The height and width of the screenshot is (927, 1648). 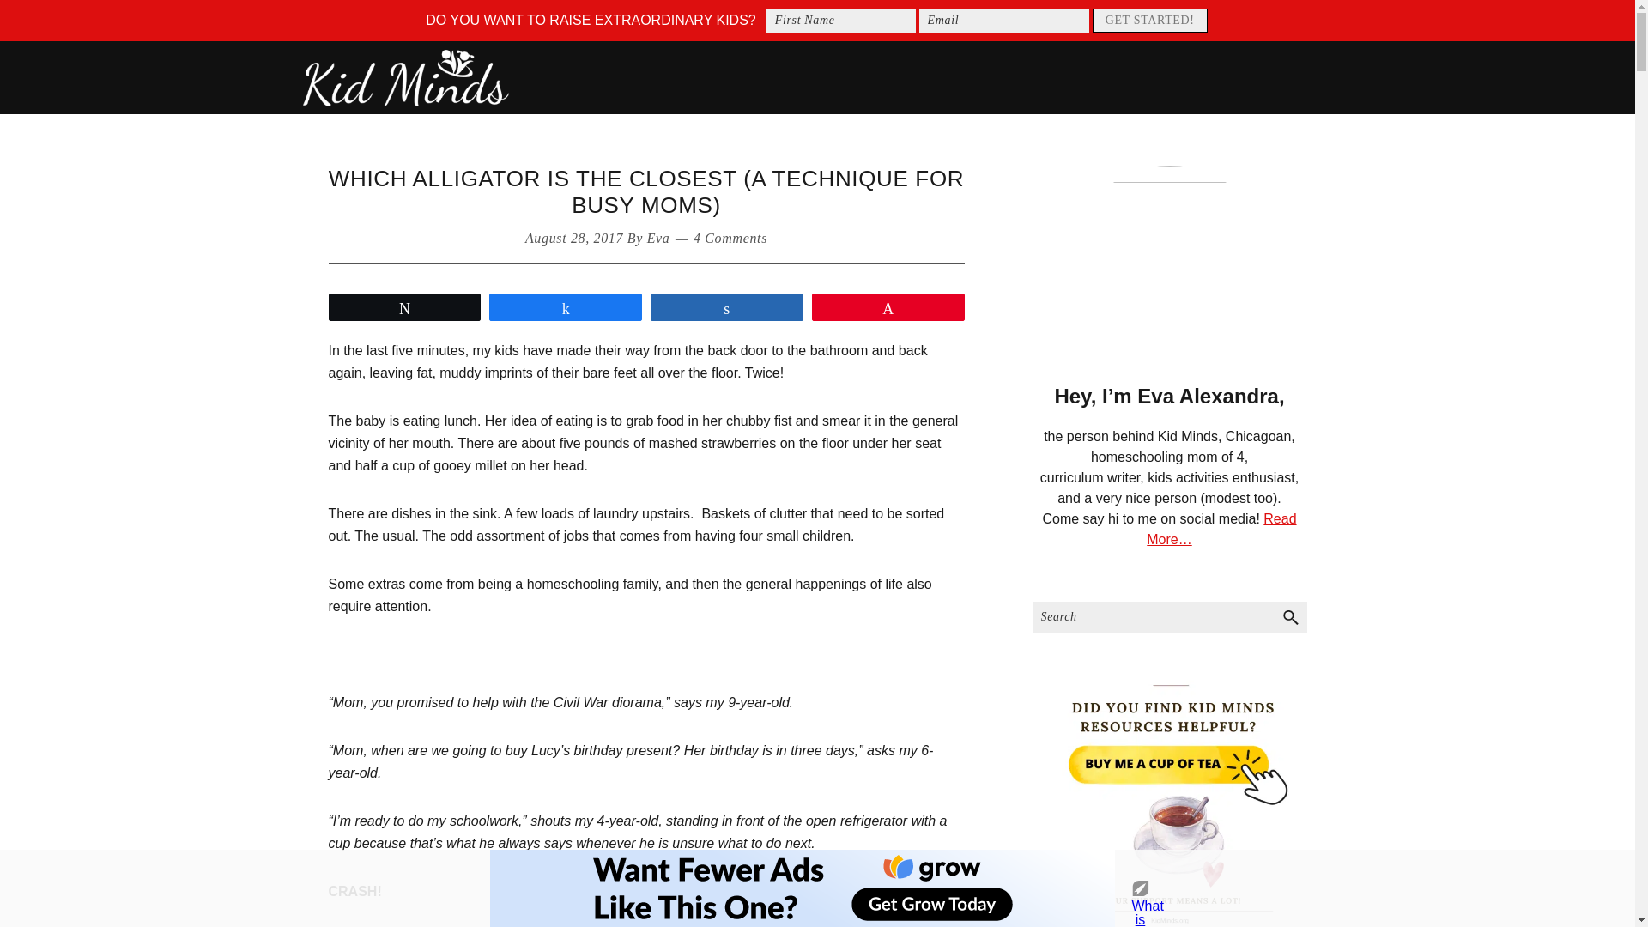 What do you see at coordinates (730, 238) in the screenshot?
I see `4 Comments` at bounding box center [730, 238].